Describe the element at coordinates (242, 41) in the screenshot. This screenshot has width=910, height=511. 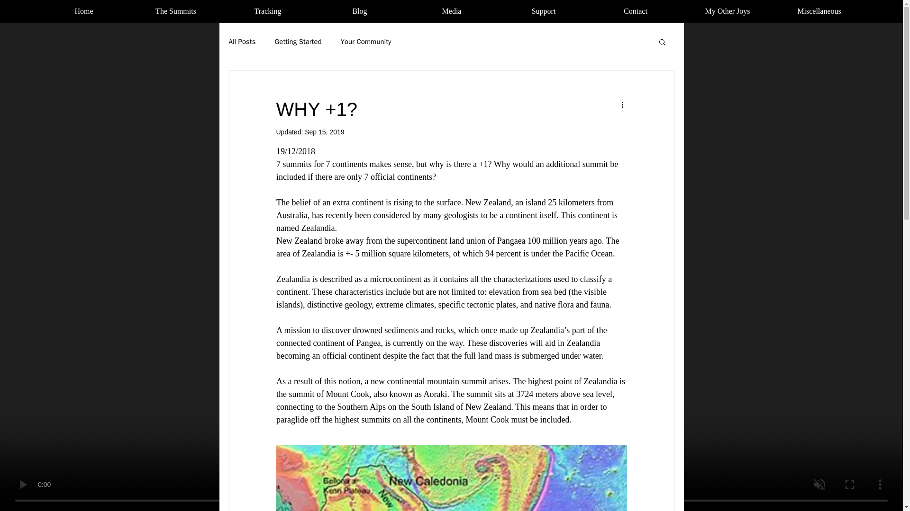
I see `All Posts` at that location.